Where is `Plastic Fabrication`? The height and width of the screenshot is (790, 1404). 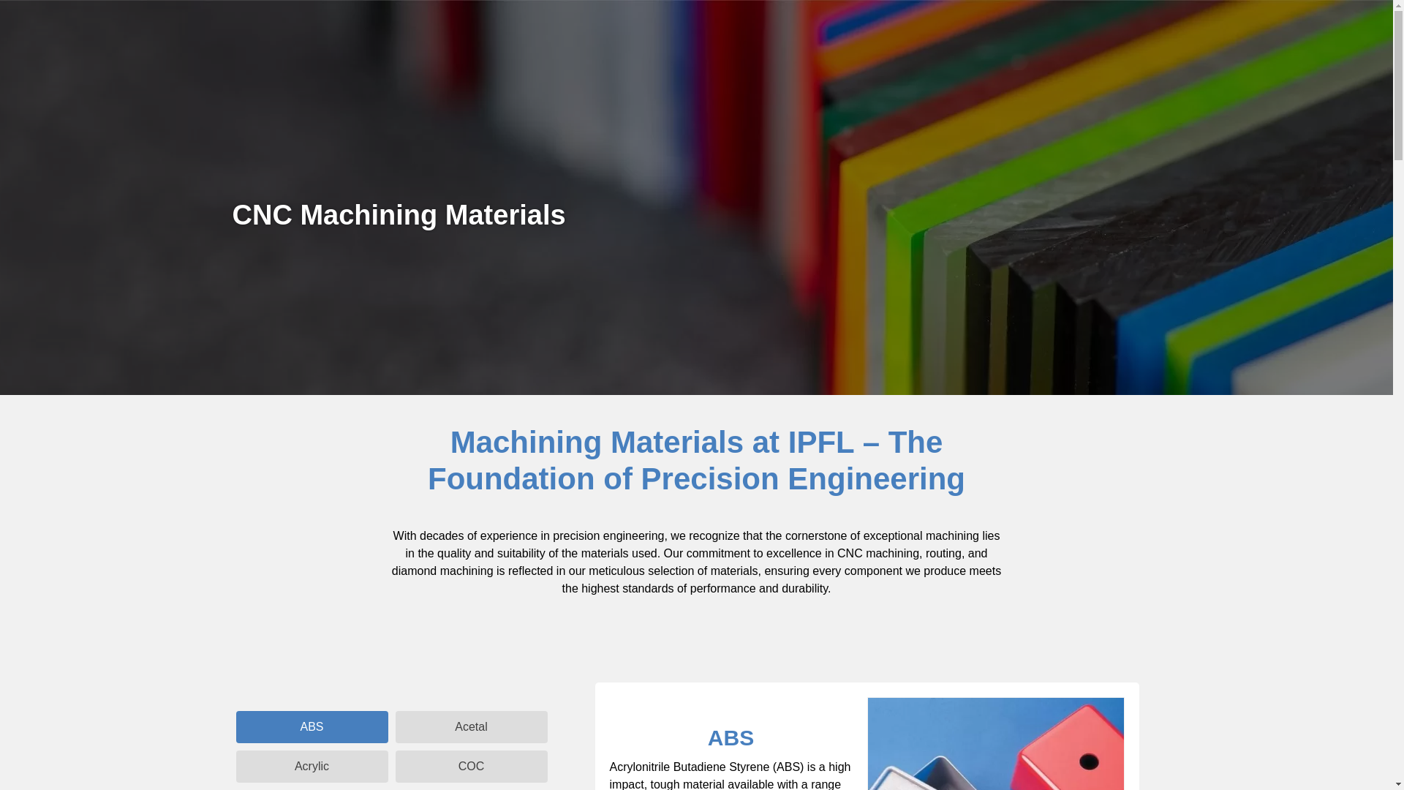
Plastic Fabrication is located at coordinates (605, 35).